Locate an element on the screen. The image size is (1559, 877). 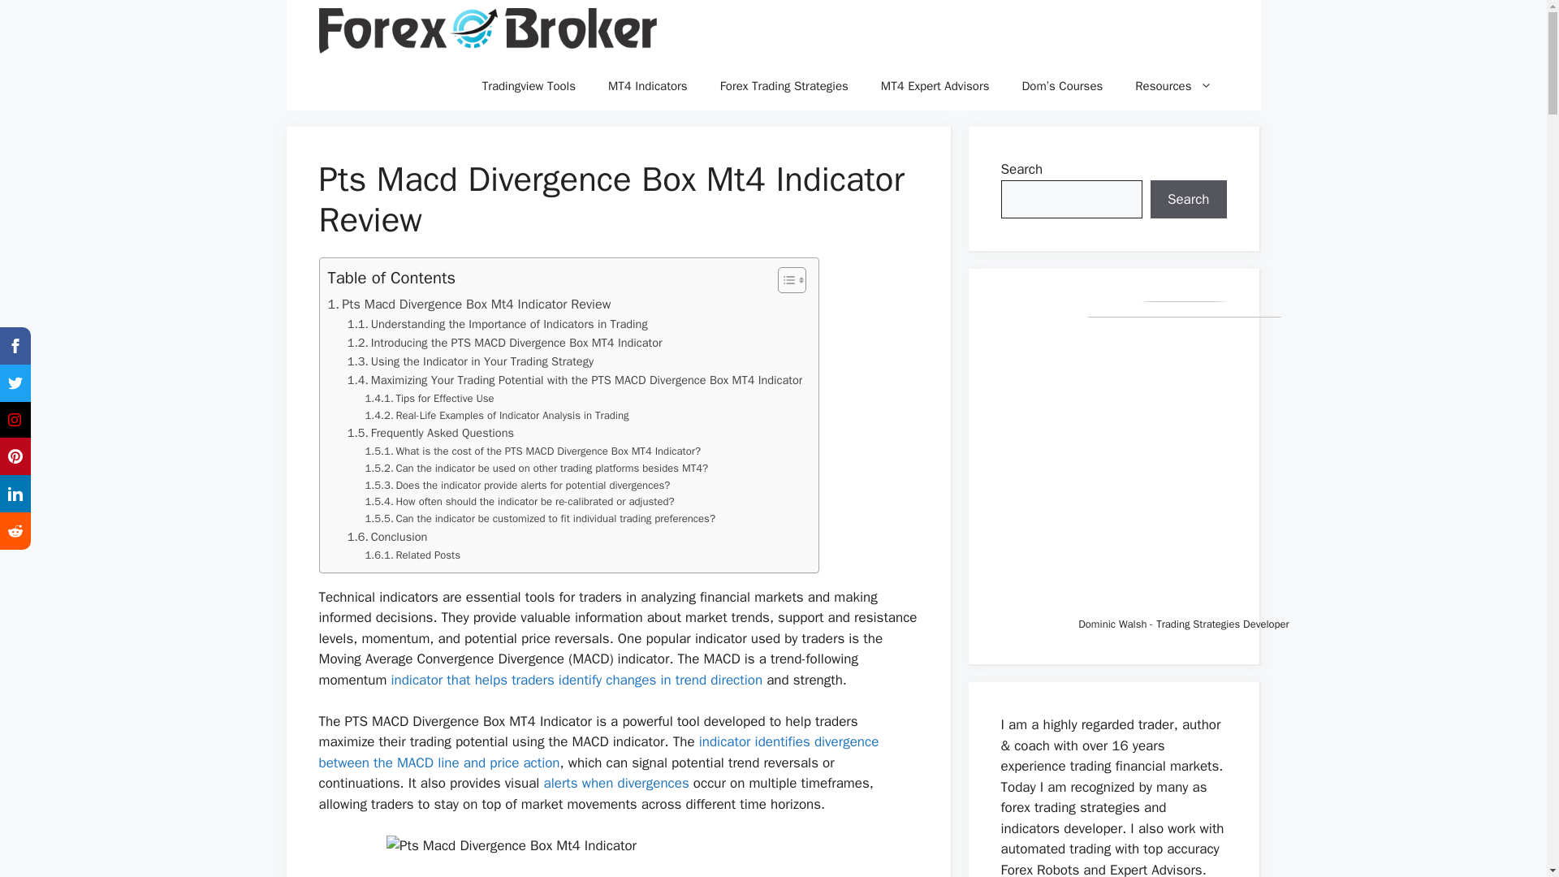
Frequently Asked Questions is located at coordinates (430, 433).